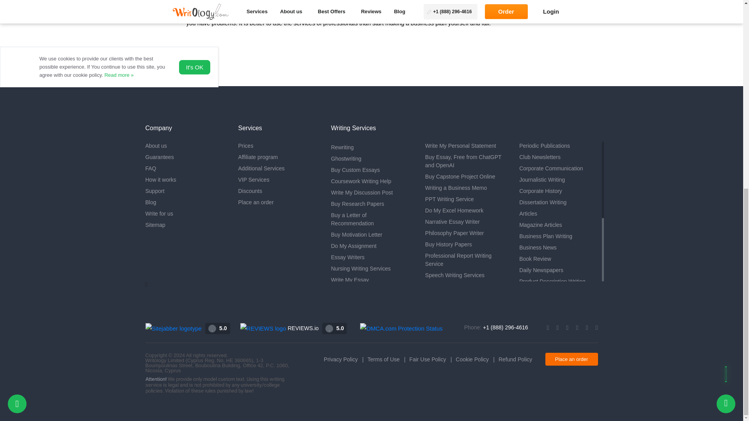 The image size is (749, 421). Describe the element at coordinates (279, 146) in the screenshot. I see `Prices` at that location.